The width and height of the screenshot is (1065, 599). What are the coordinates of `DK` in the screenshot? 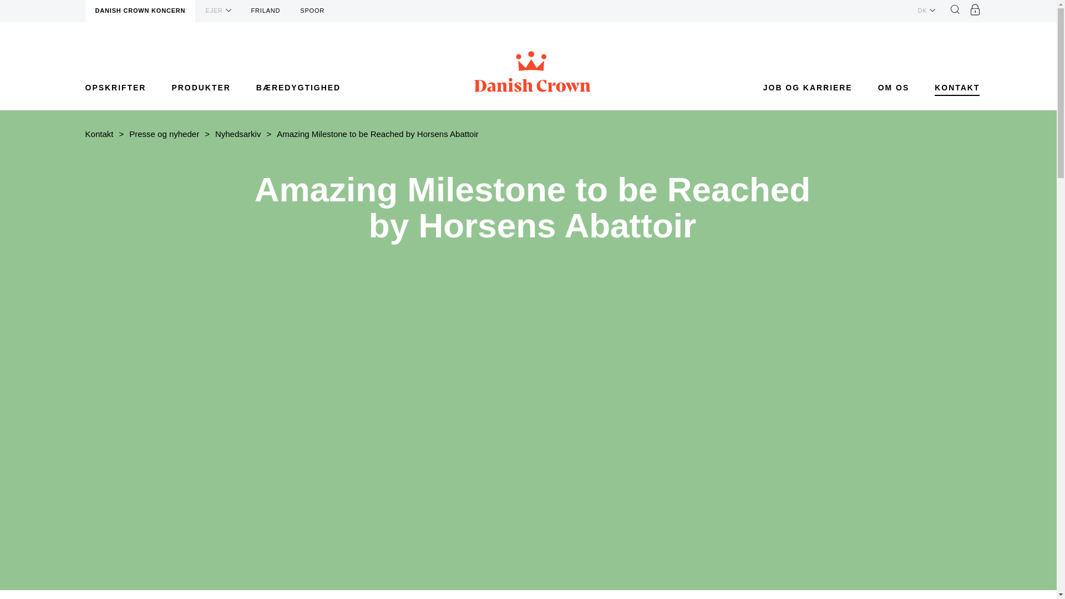 It's located at (926, 11).